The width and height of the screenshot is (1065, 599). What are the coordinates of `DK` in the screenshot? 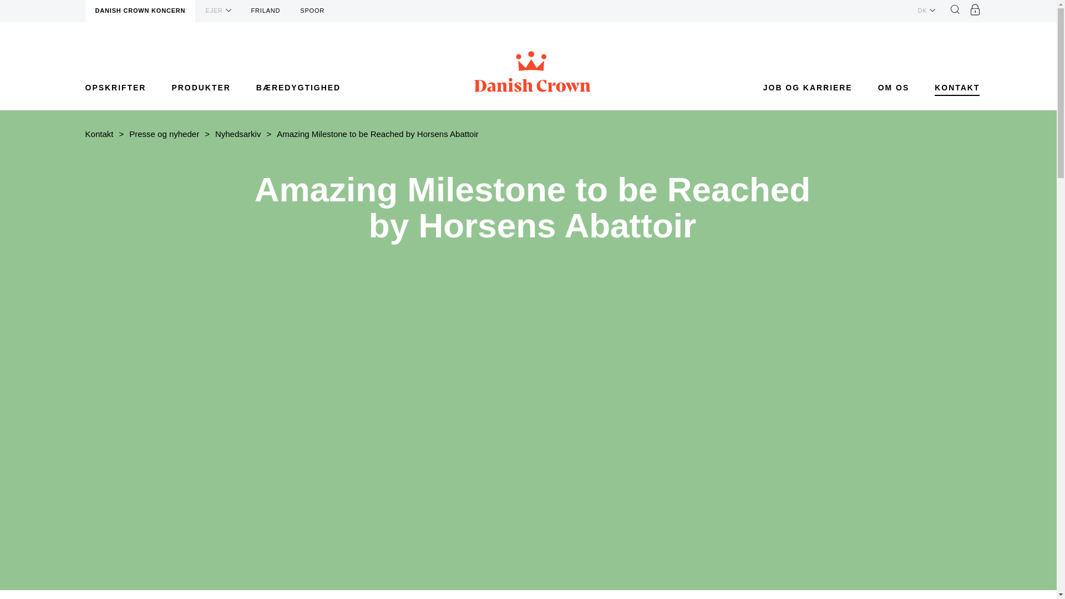 It's located at (926, 11).